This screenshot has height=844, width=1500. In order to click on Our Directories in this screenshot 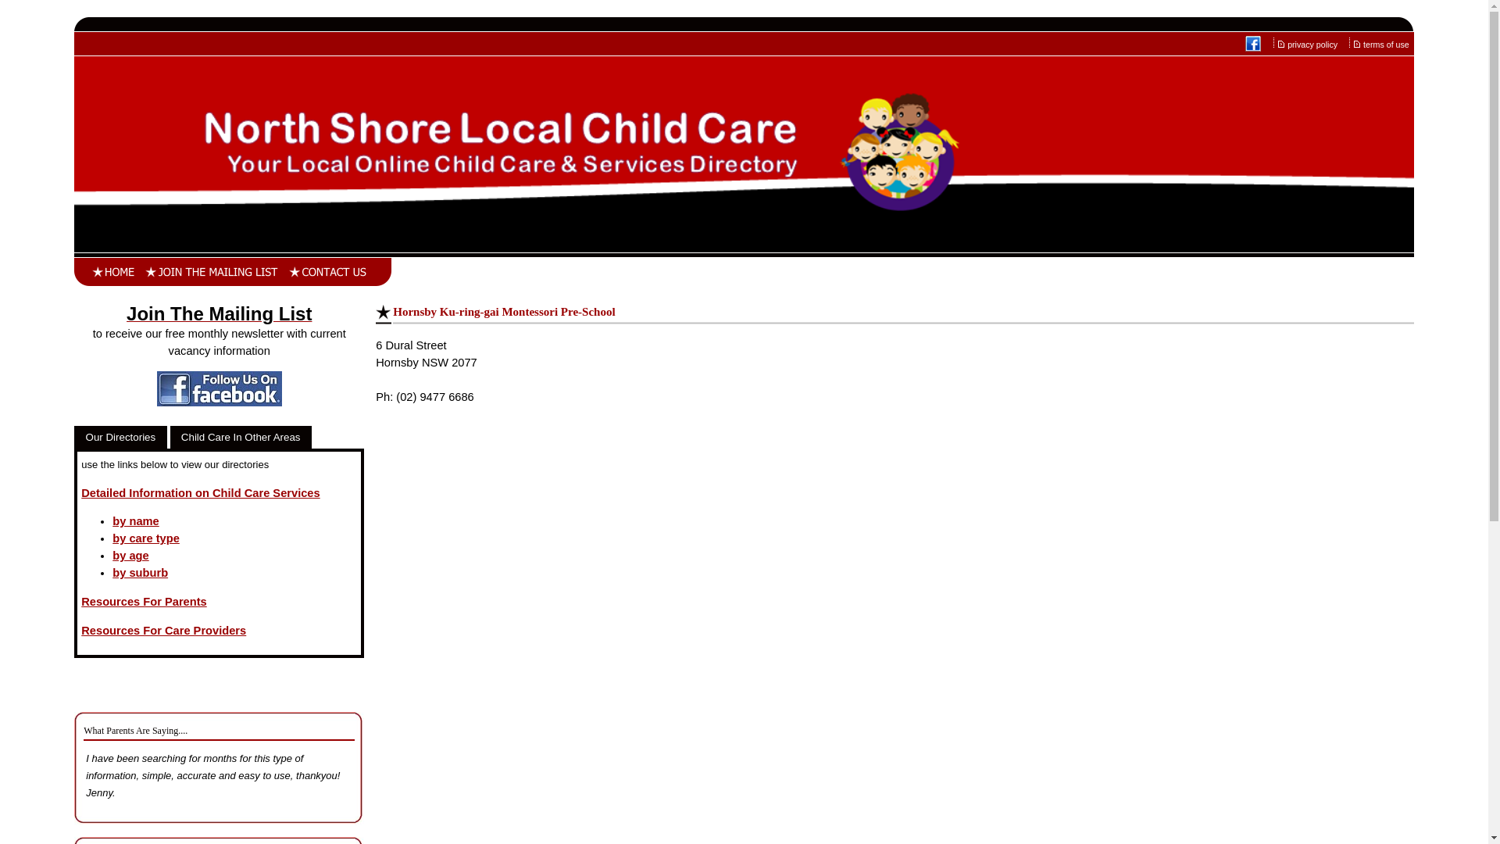, I will do `click(120, 438)`.